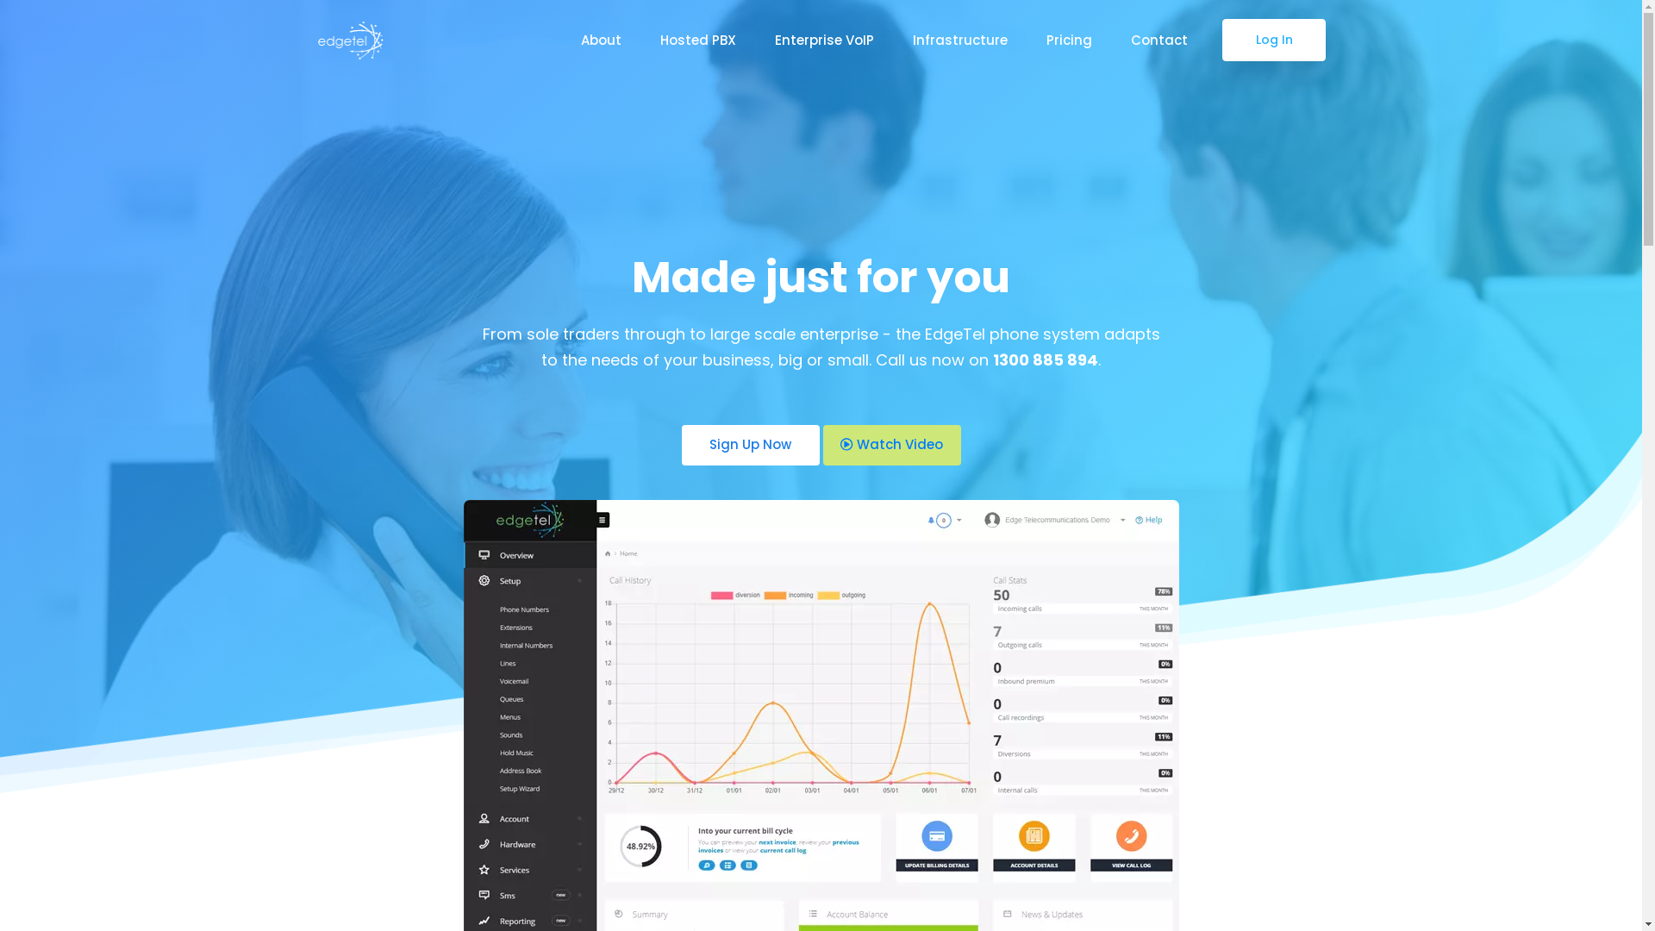 The width and height of the screenshot is (1655, 931). Describe the element at coordinates (1159, 40) in the screenshot. I see `Contact` at that location.